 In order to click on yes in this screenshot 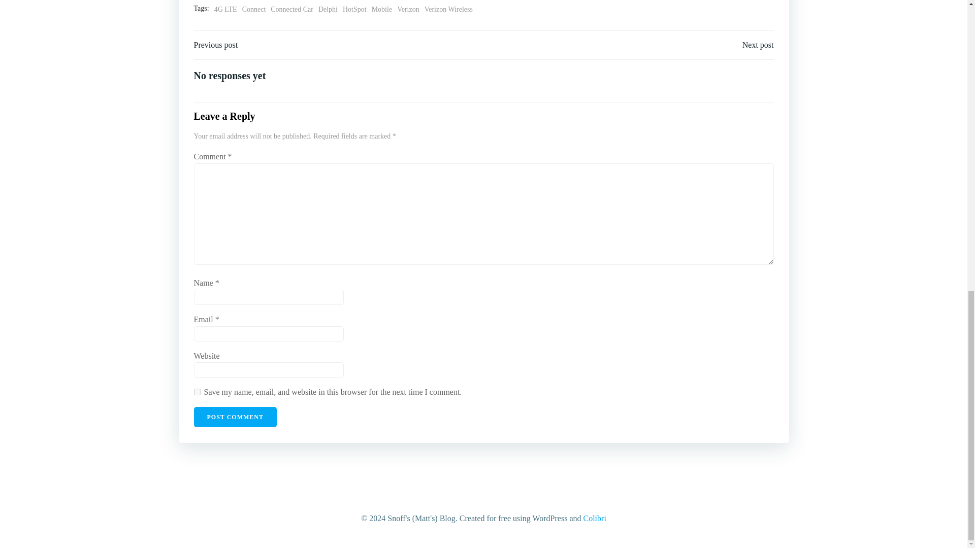, I will do `click(197, 392)`.